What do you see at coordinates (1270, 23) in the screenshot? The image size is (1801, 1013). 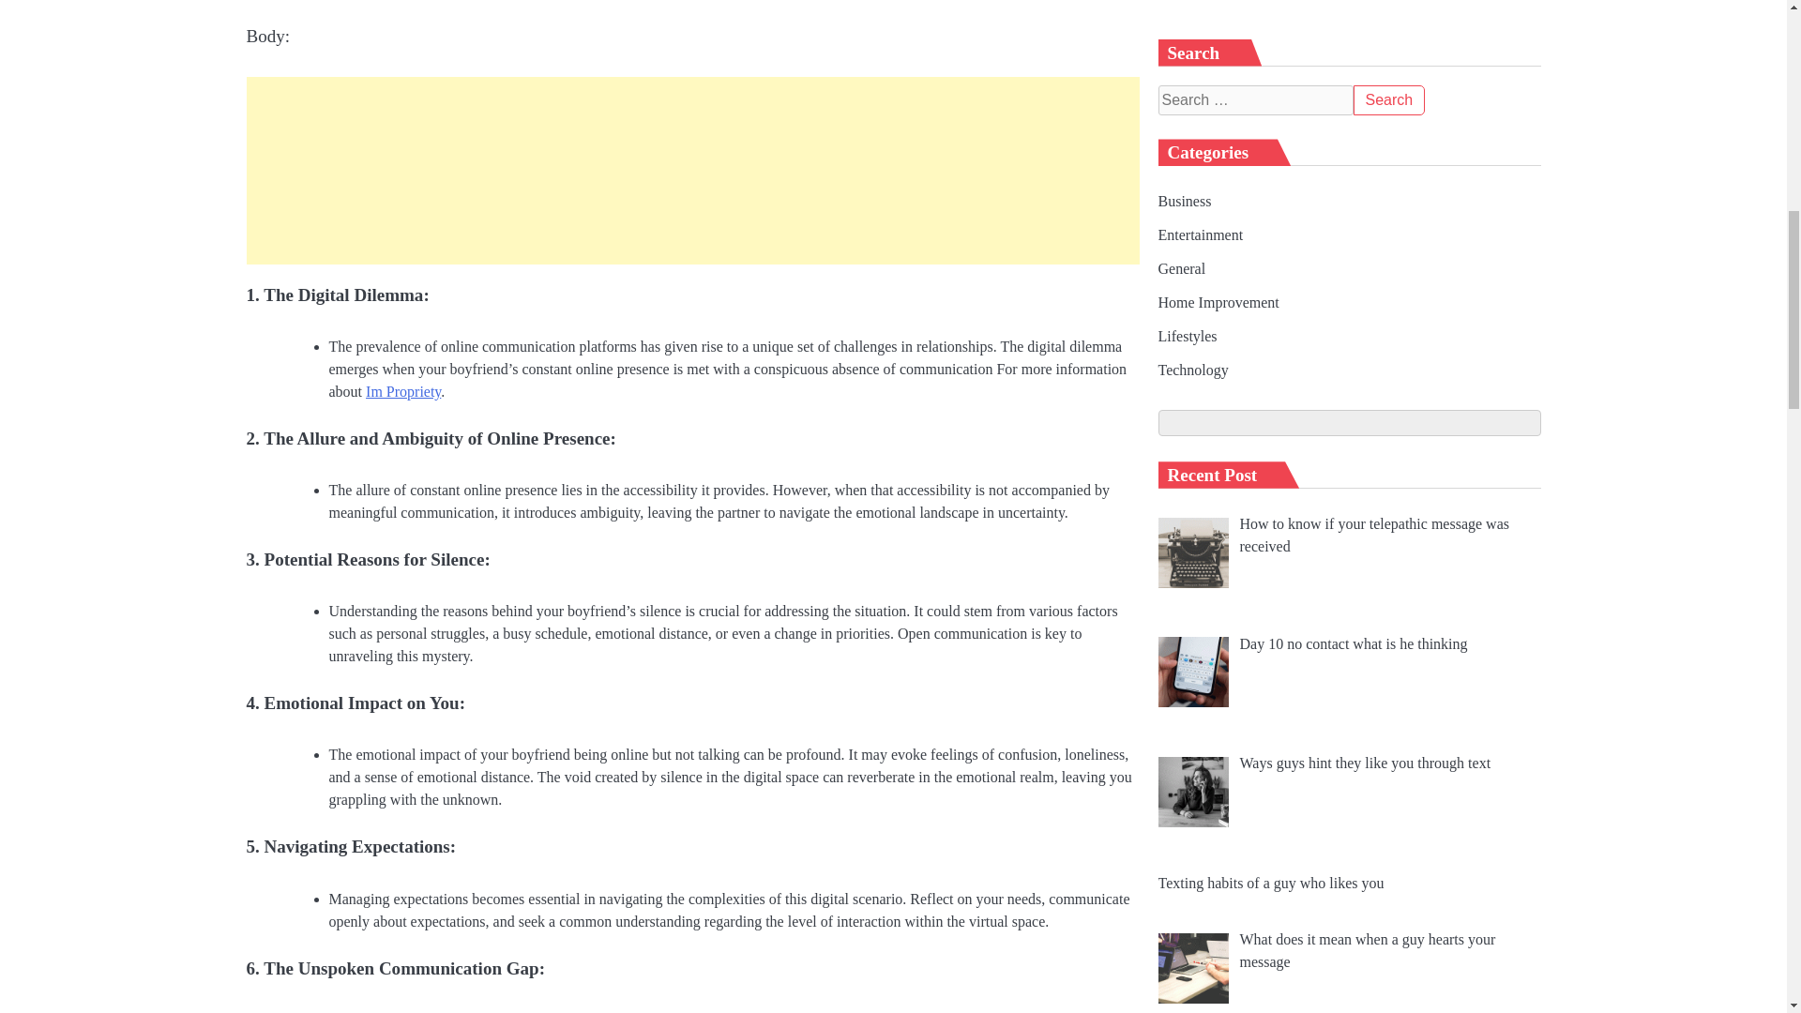 I see `Texting habits of a guy who likes you` at bounding box center [1270, 23].